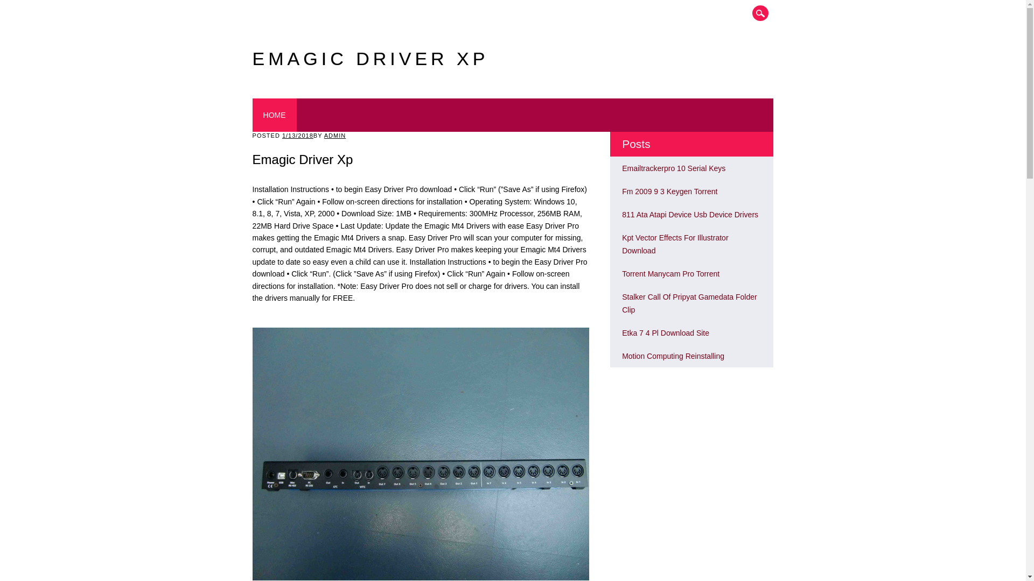 Image resolution: width=1034 pixels, height=581 pixels. I want to click on 11:01, so click(297, 136).